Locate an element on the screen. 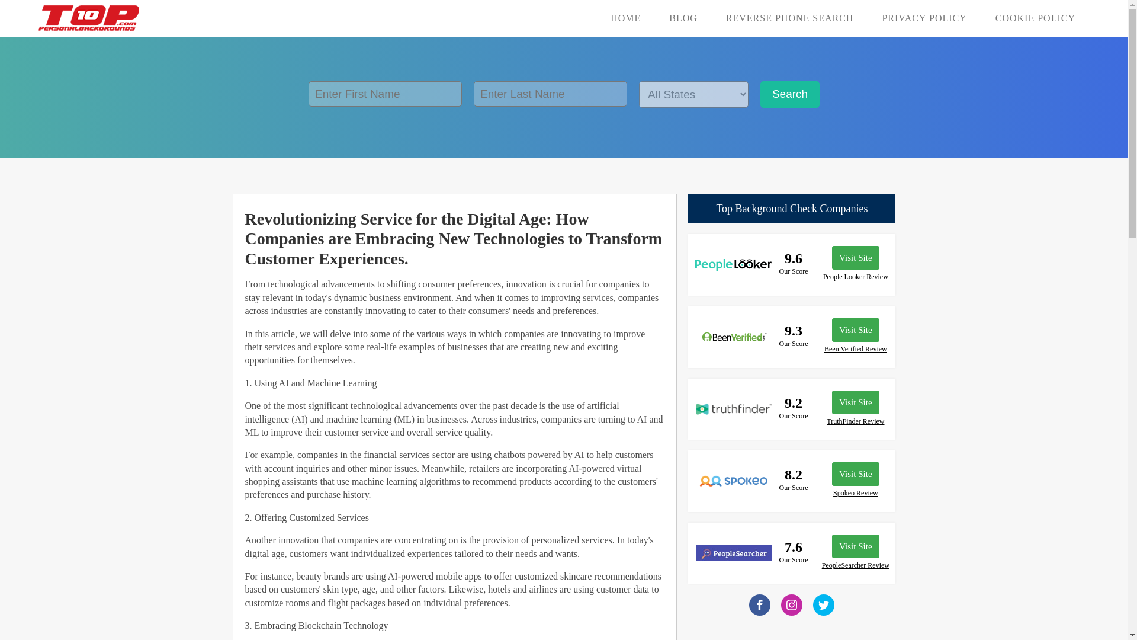 Image resolution: width=1137 pixels, height=640 pixels. REVERSE PHONE SEARCH is located at coordinates (790, 18).